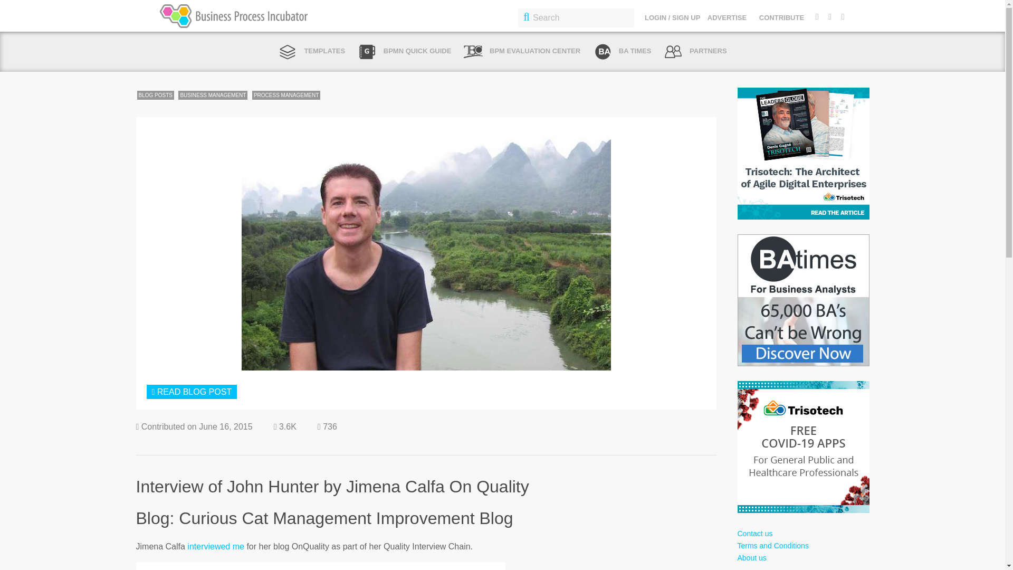 Image resolution: width=1013 pixels, height=570 pixels. Describe the element at coordinates (212, 95) in the screenshot. I see `BUSINESS MANAGEMENT` at that location.